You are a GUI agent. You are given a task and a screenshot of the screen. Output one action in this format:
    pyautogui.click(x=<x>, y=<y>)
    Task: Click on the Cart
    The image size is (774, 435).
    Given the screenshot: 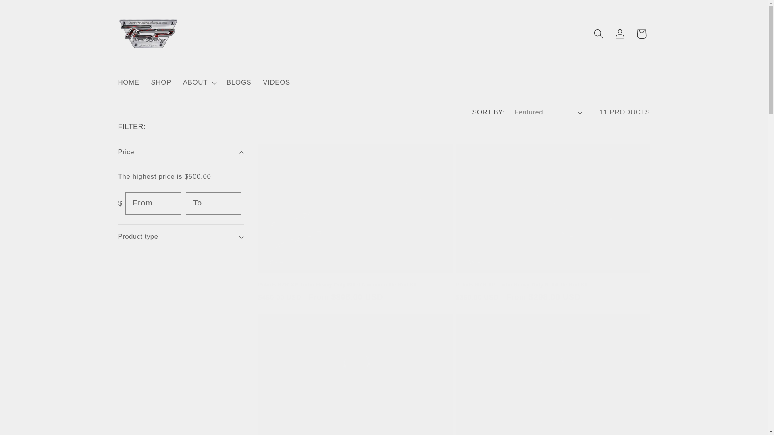 What is the action you would take?
    pyautogui.click(x=641, y=34)
    